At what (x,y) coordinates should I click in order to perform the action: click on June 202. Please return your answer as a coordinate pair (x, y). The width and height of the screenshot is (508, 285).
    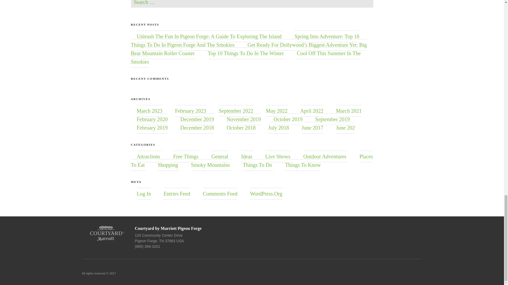
    Looking at the image, I should click on (346, 128).